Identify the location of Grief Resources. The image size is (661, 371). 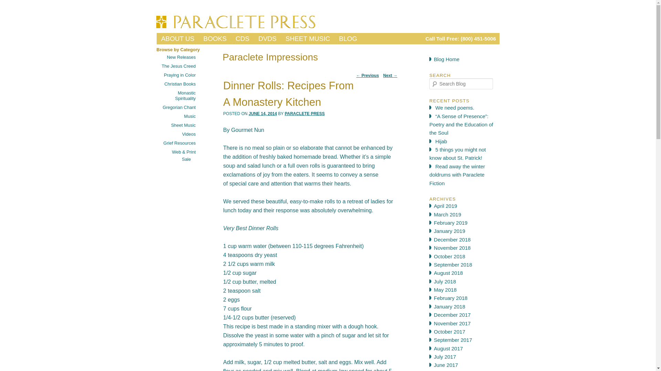
(179, 143).